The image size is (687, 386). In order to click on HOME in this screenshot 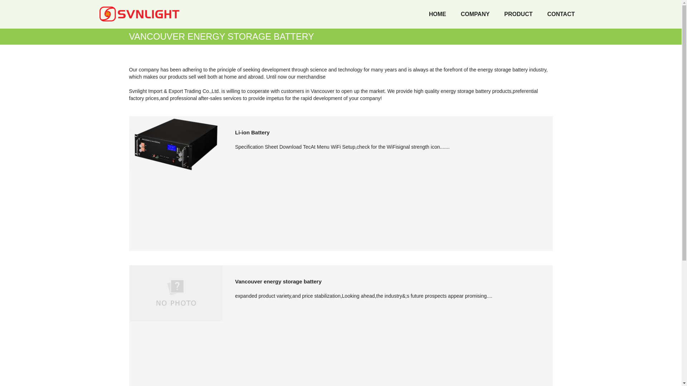, I will do `click(437, 14)`.